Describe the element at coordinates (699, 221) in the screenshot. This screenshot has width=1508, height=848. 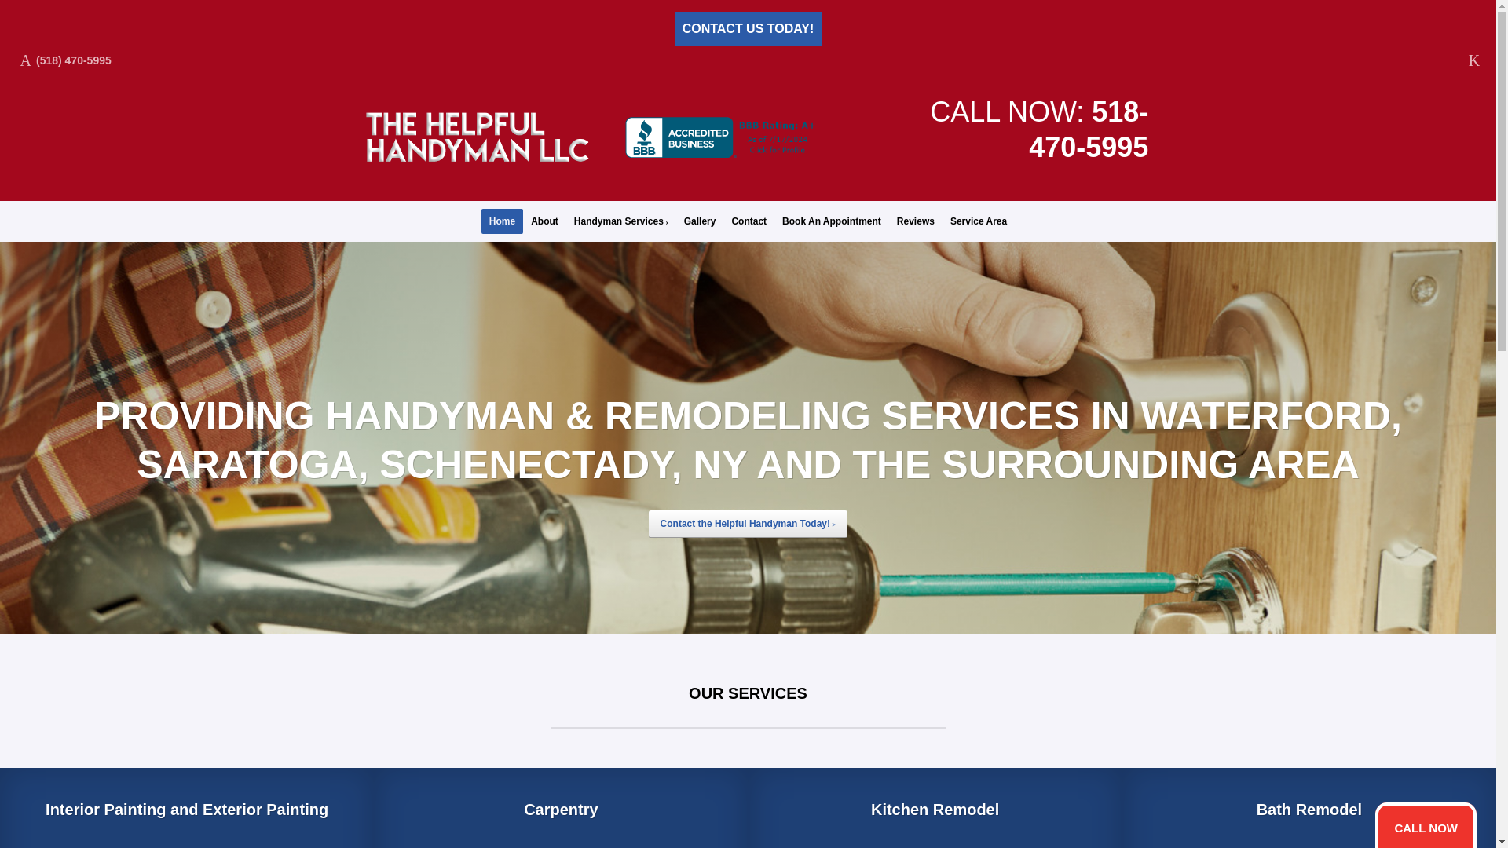
I see `Gallery` at that location.